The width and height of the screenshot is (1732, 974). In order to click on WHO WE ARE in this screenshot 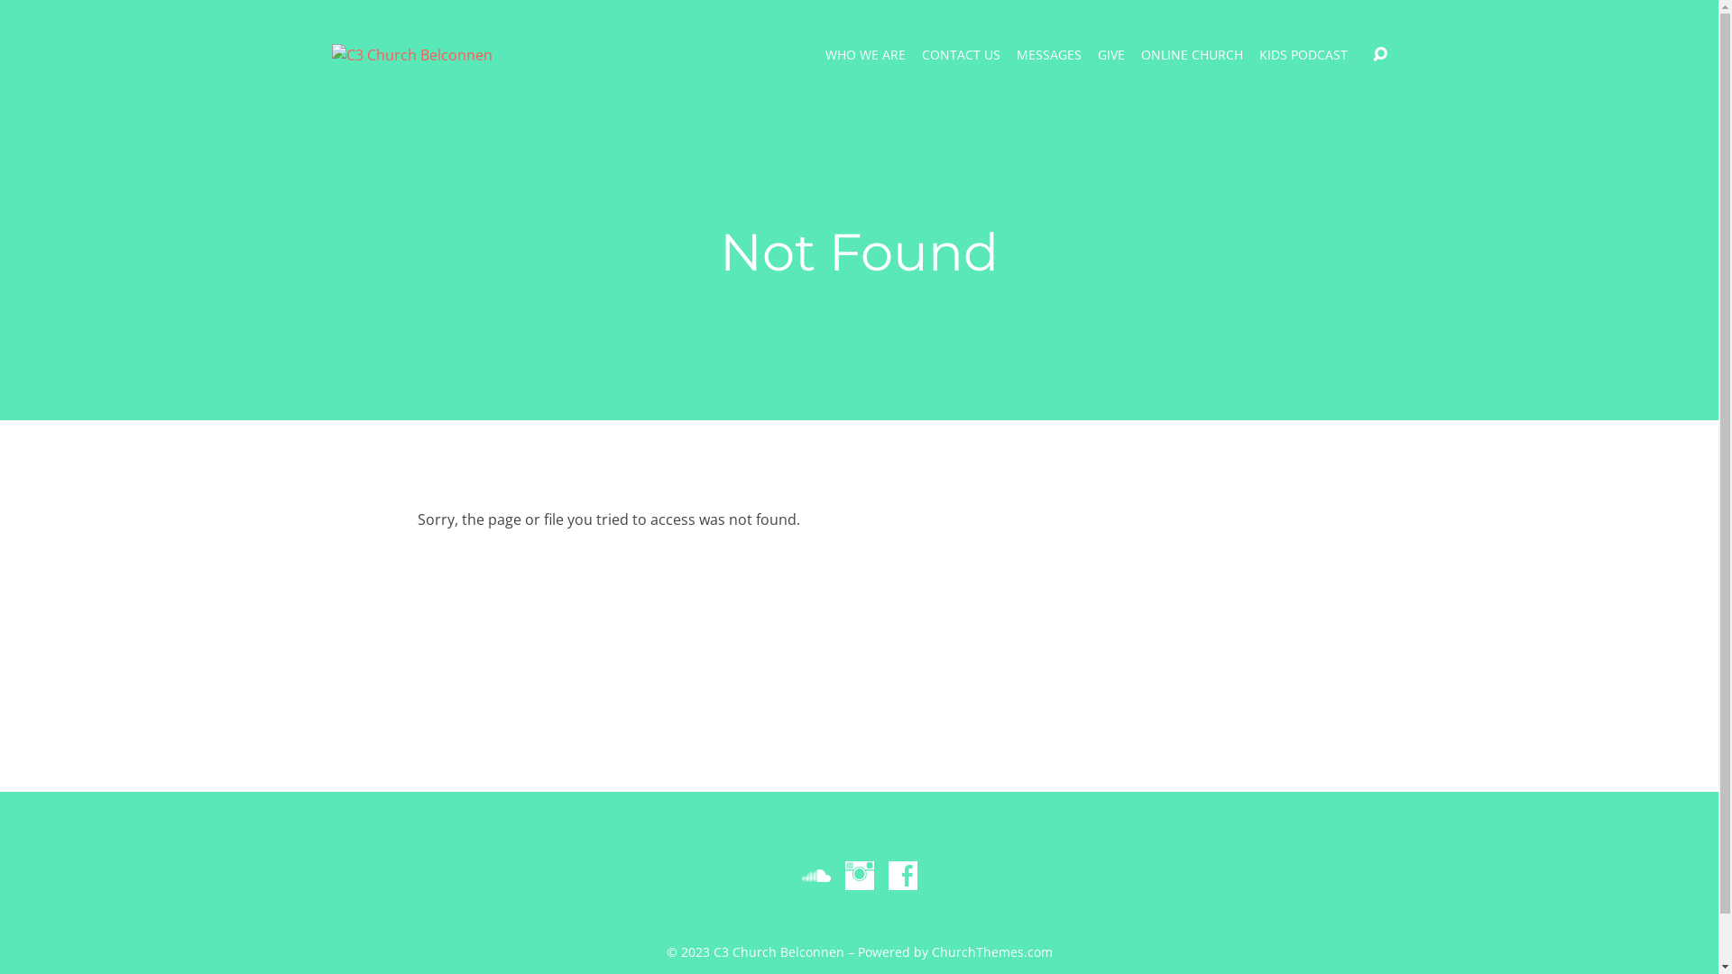, I will do `click(866, 55)`.